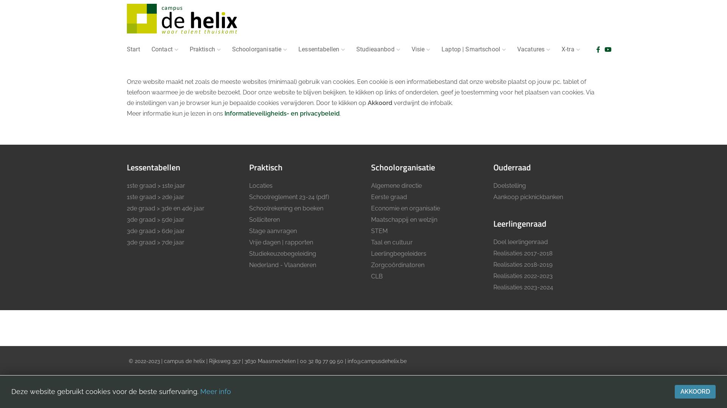  I want to click on Leerlingbegeleiders, so click(424, 254).